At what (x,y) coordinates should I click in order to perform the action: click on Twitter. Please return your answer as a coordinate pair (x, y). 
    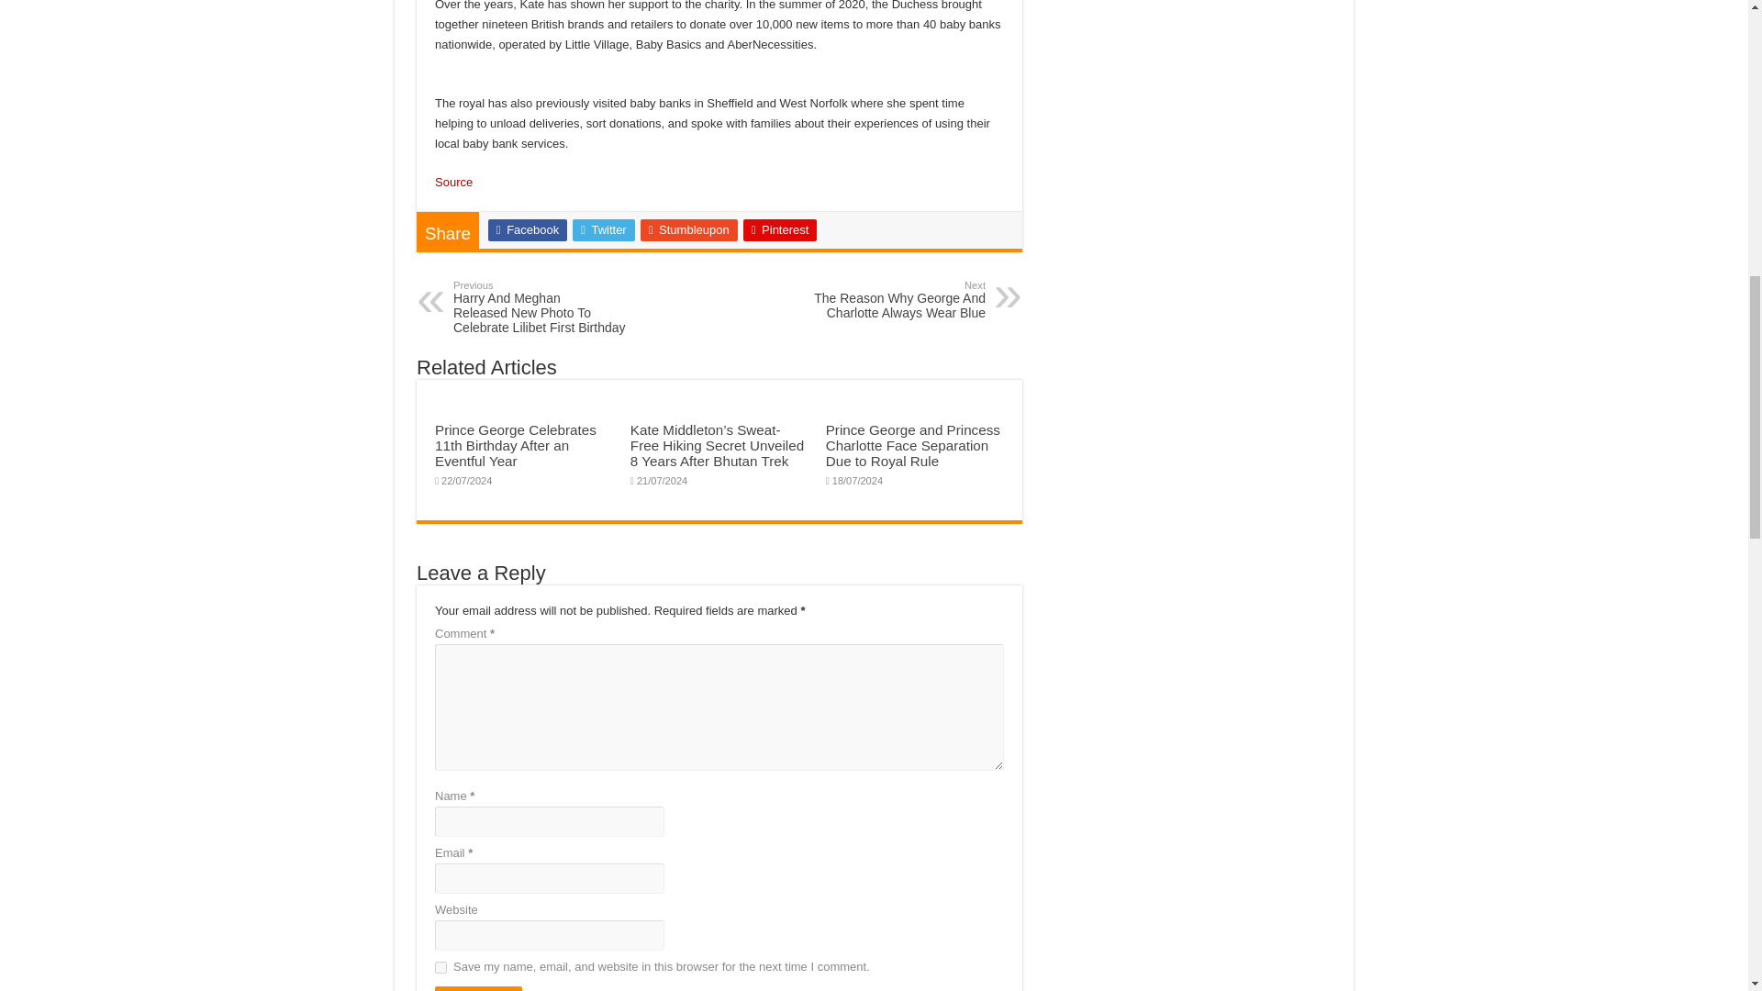
    Looking at the image, I should click on (780, 229).